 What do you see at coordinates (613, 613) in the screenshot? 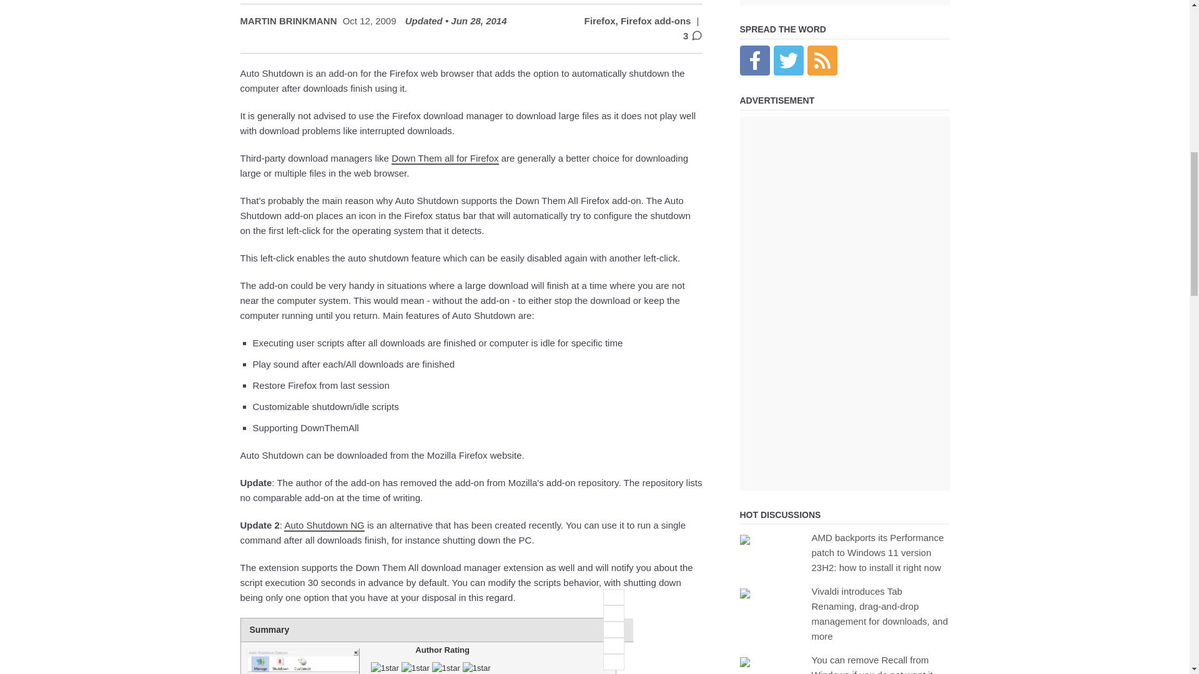
I see `2` at bounding box center [613, 613].